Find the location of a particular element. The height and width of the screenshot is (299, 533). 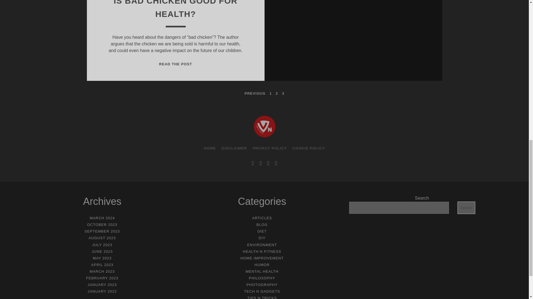

DISCLAIMER is located at coordinates (102, 238).